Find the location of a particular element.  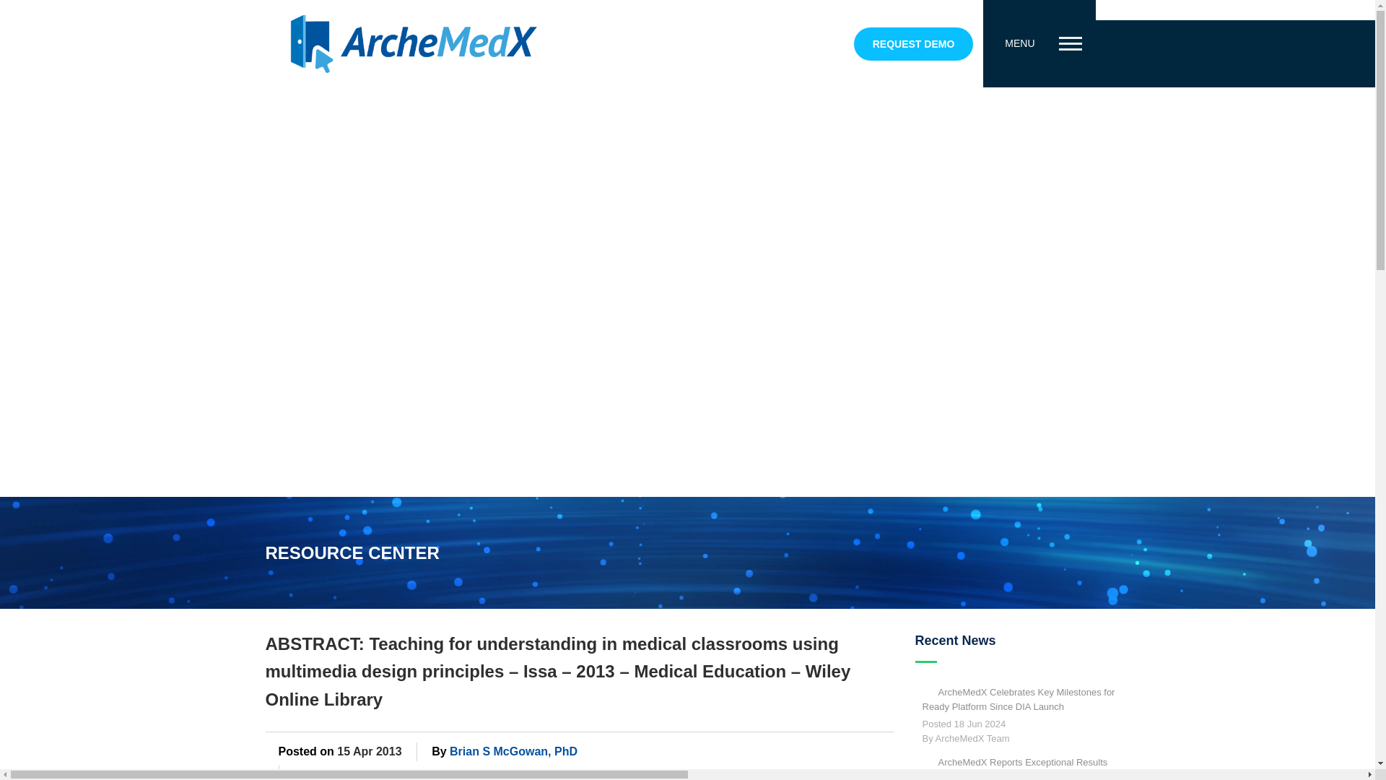

REQUEST DEMO is located at coordinates (914, 43).